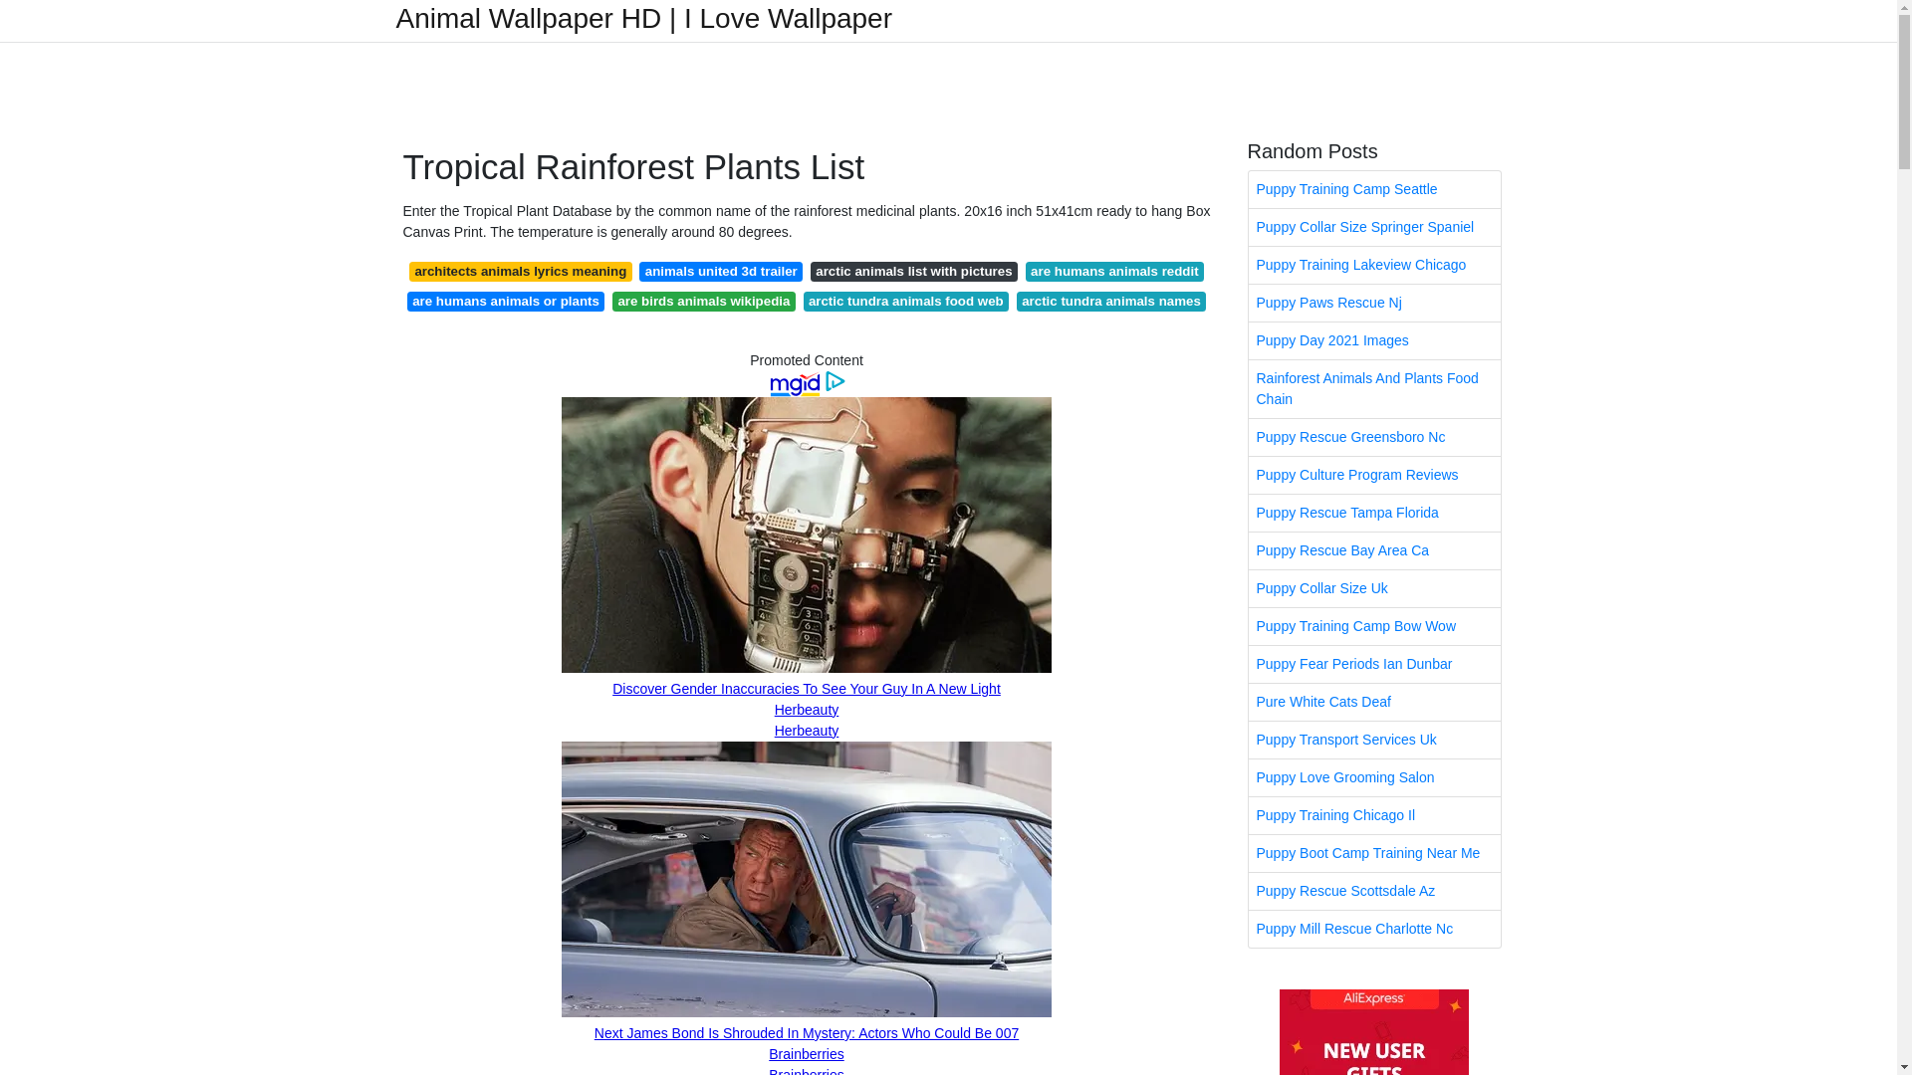  What do you see at coordinates (505, 301) in the screenshot?
I see `are humans animals or plants` at bounding box center [505, 301].